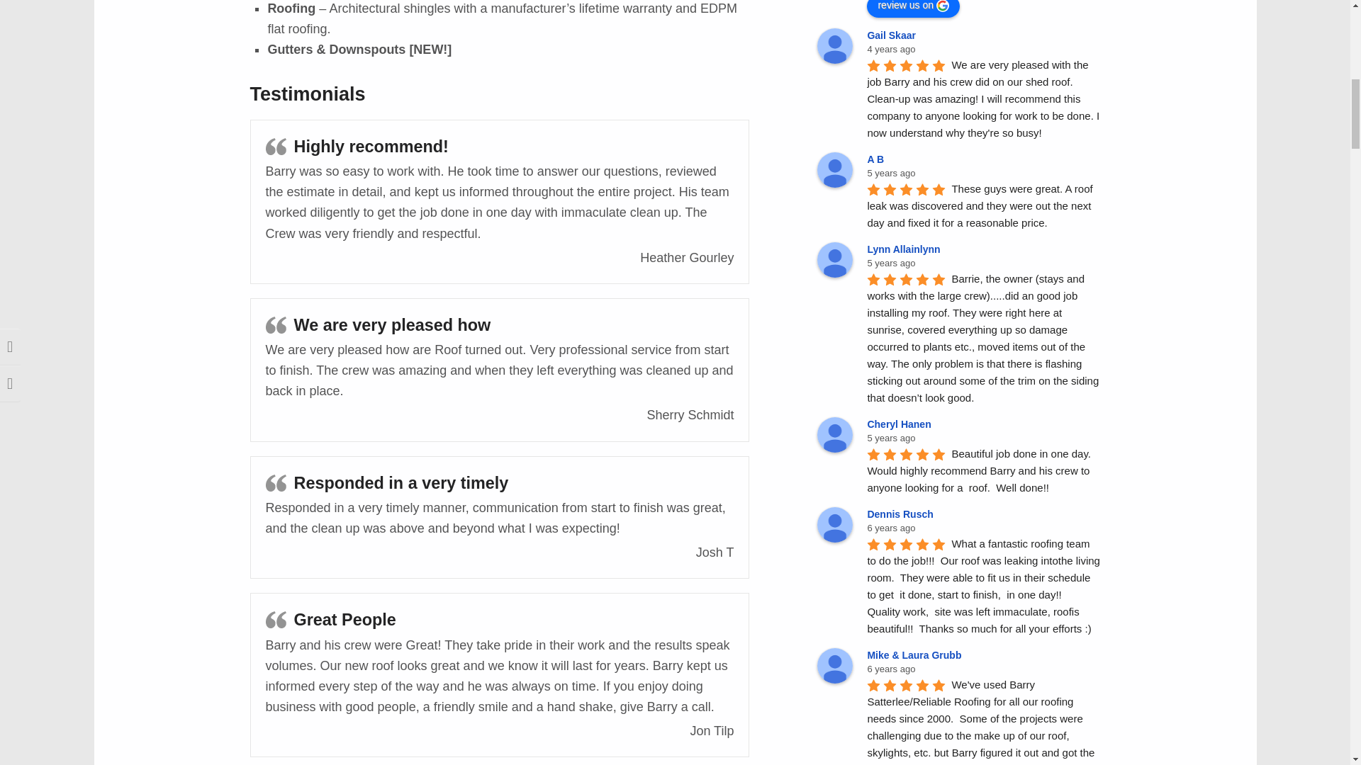  Describe the element at coordinates (901, 424) in the screenshot. I see `Cheryl Hanen` at that location.